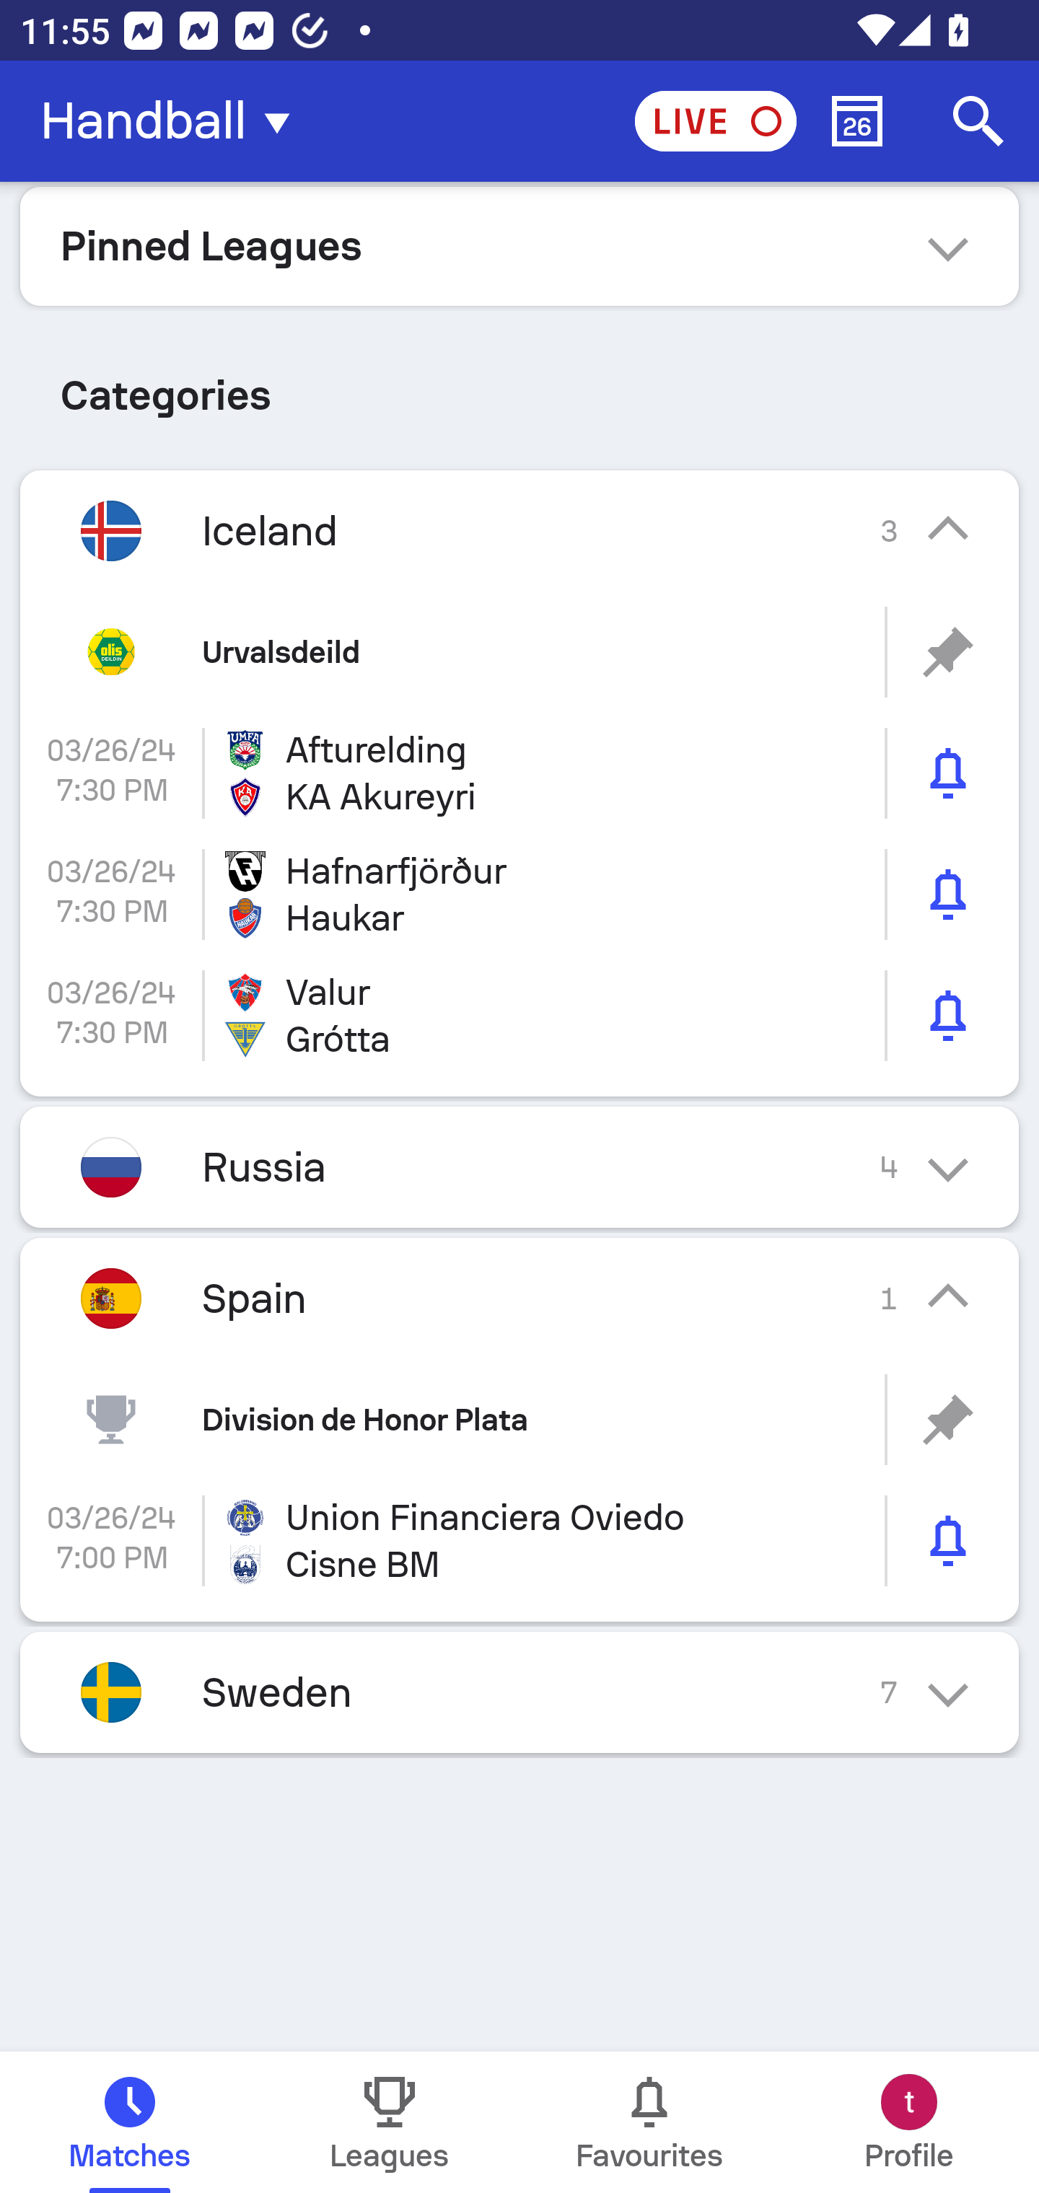 Image resolution: width=1039 pixels, height=2193 pixels. What do you see at coordinates (978, 121) in the screenshot?
I see `Search` at bounding box center [978, 121].